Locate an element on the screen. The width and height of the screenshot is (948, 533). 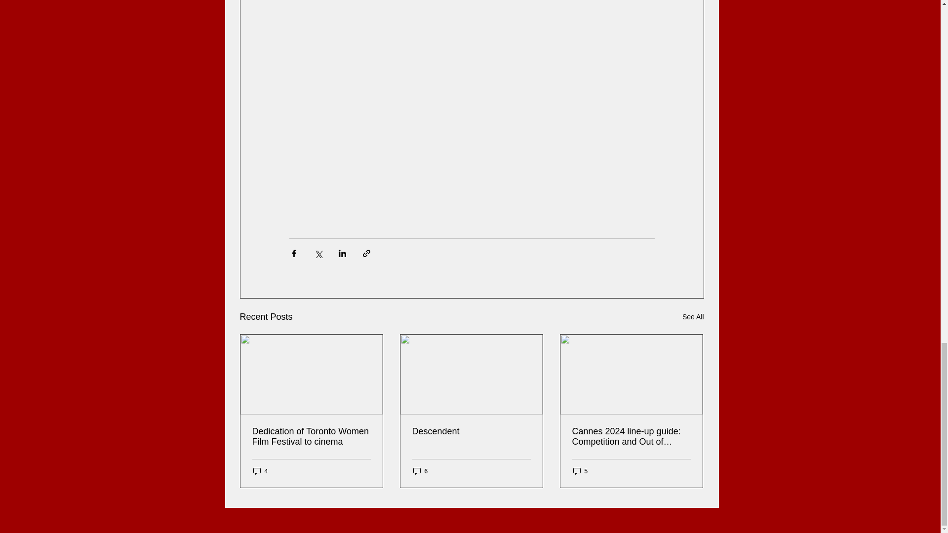
4 is located at coordinates (260, 471).